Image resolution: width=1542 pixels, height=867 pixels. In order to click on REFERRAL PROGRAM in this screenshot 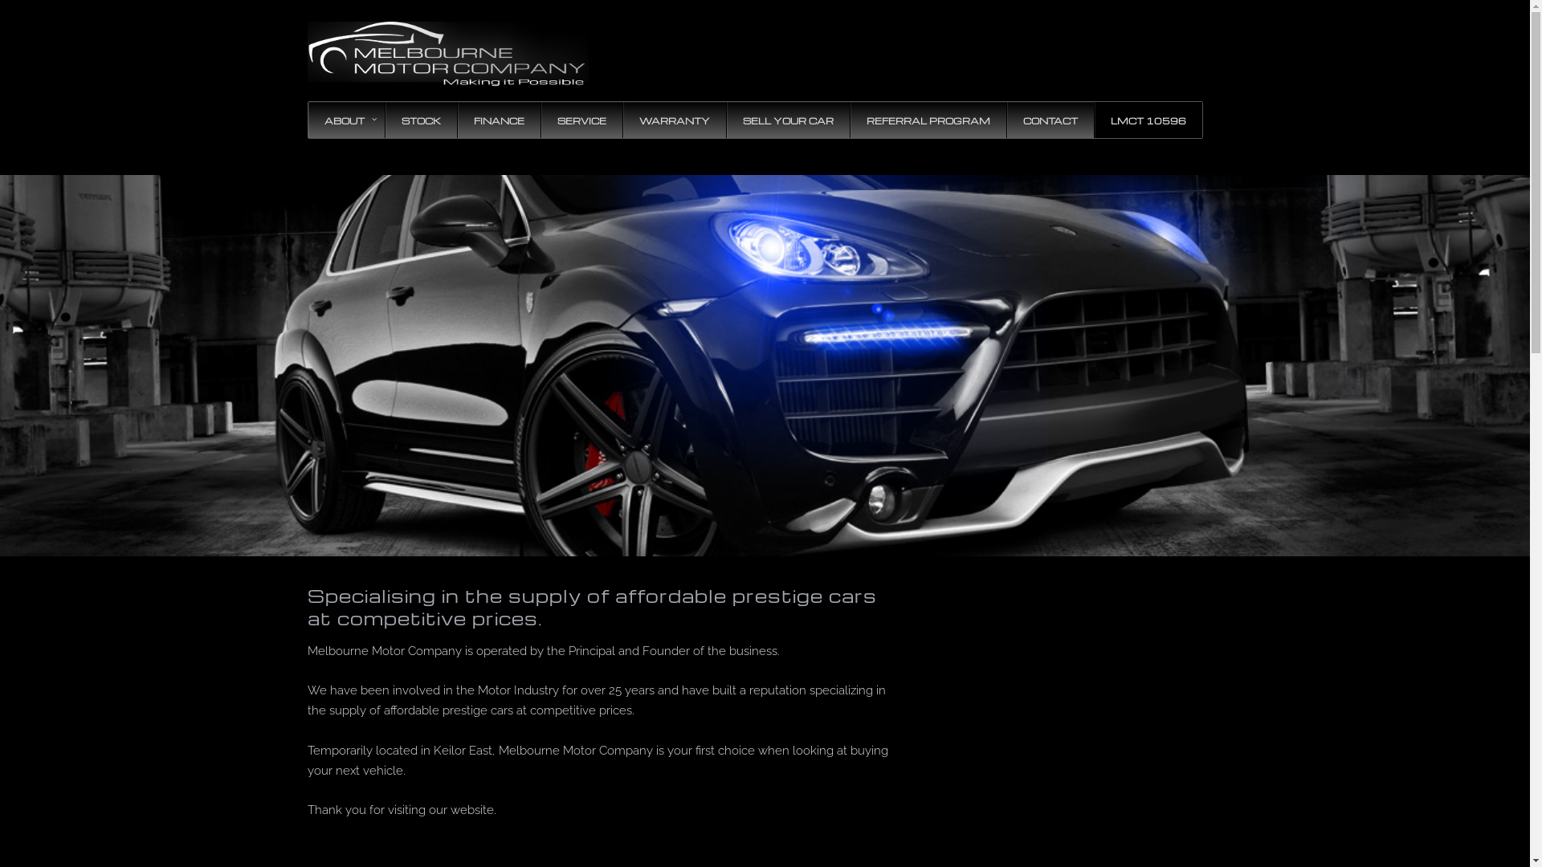, I will do `click(928, 120)`.